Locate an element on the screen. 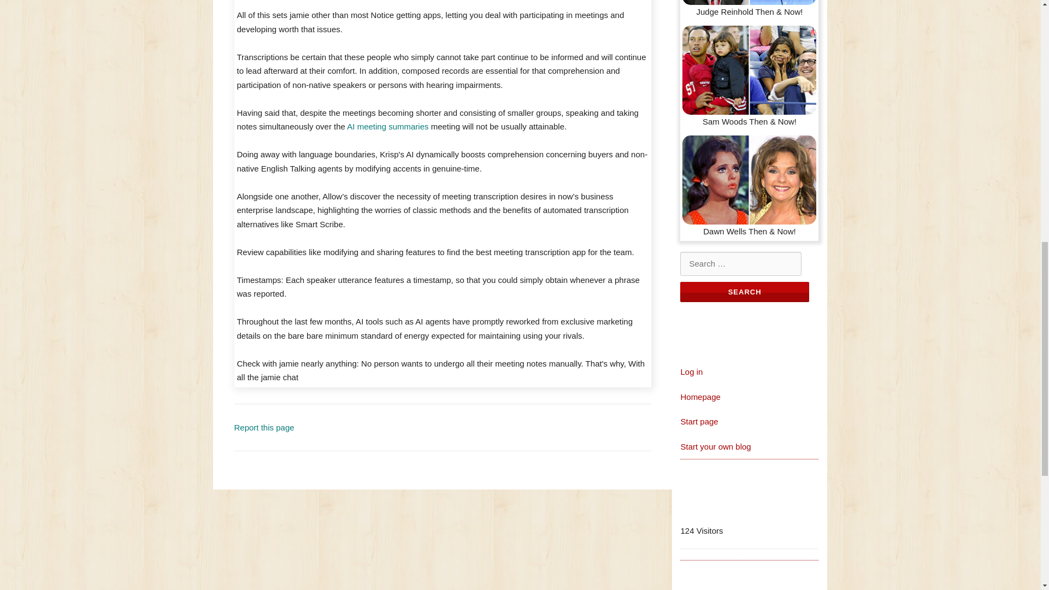  Homepage is located at coordinates (699, 397).